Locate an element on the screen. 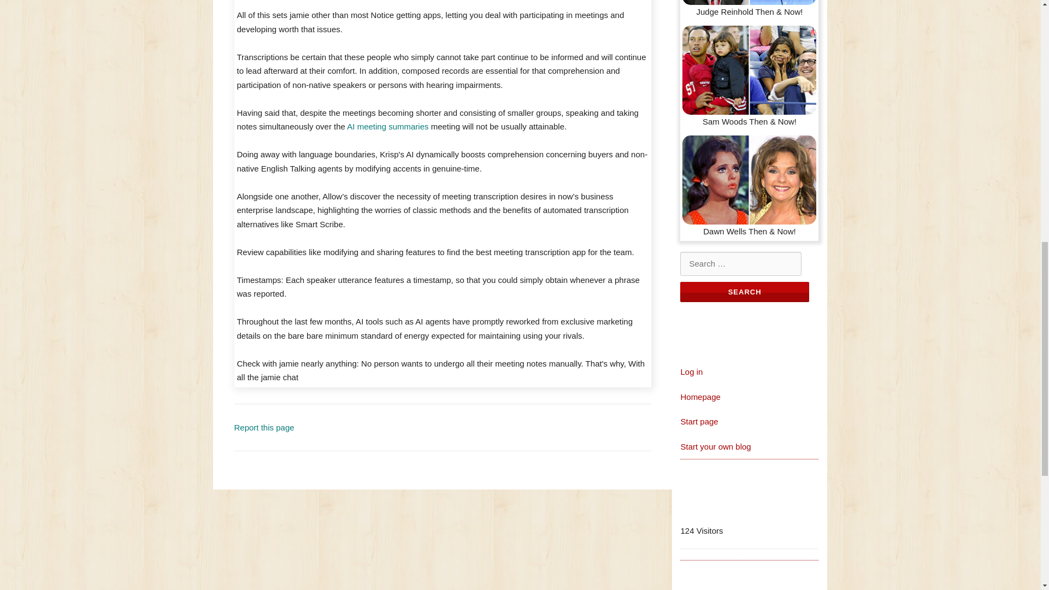  Homepage is located at coordinates (699, 397).